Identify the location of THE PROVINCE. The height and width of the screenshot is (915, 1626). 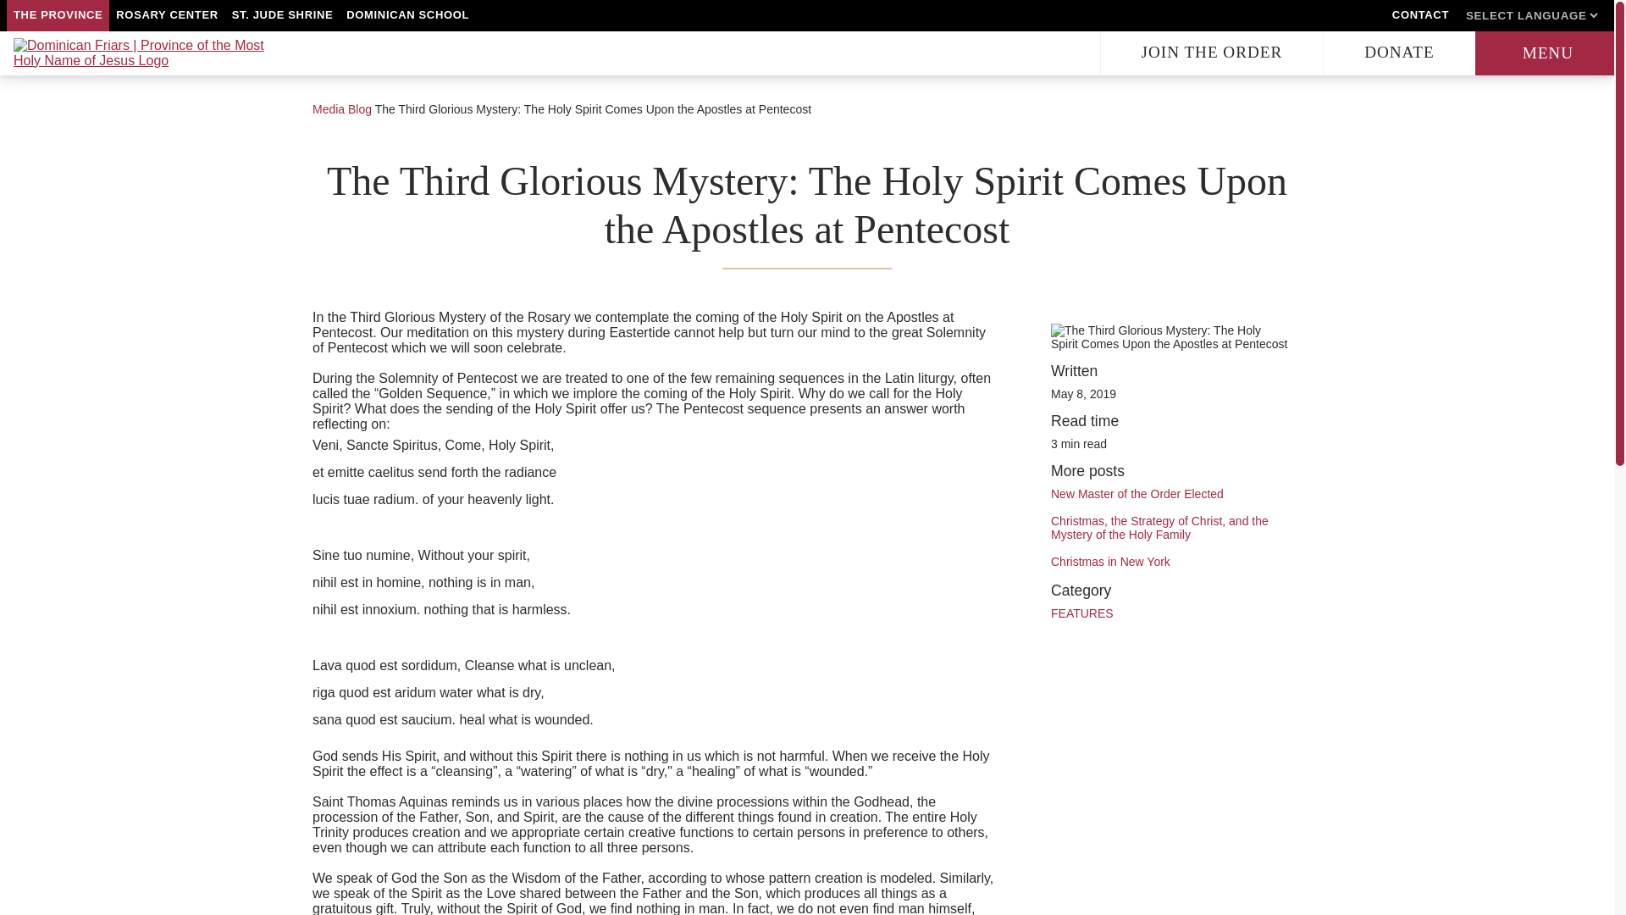
(58, 15).